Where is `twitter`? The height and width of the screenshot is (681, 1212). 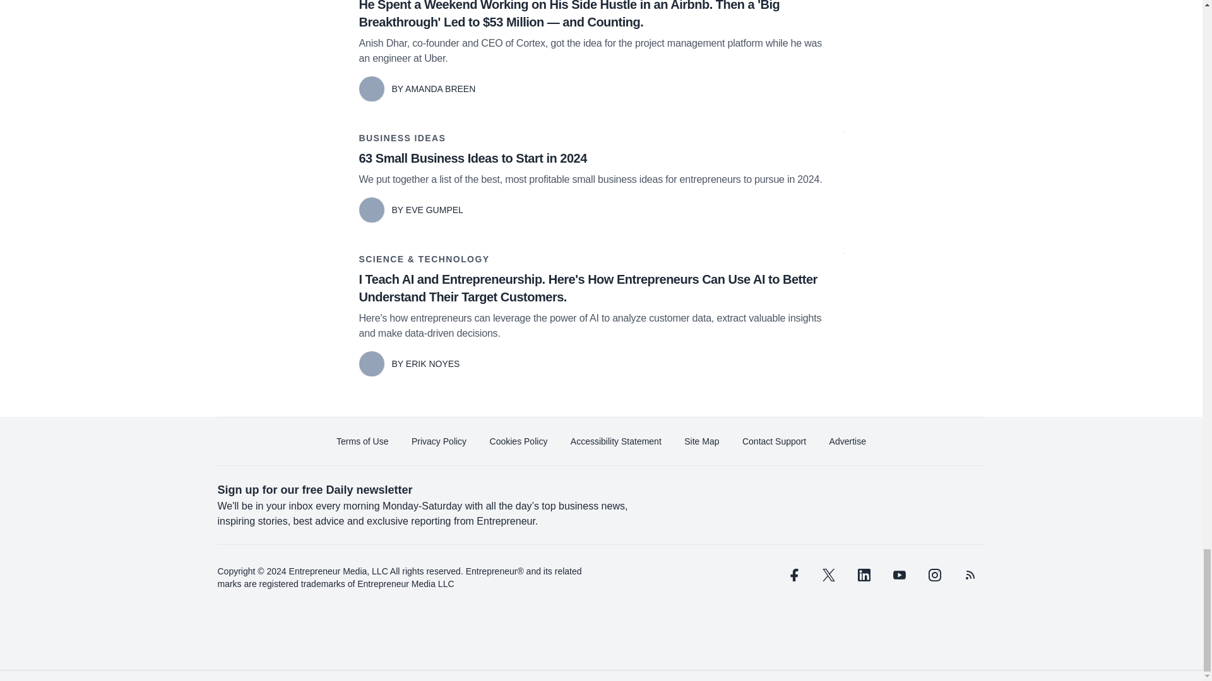
twitter is located at coordinates (828, 575).